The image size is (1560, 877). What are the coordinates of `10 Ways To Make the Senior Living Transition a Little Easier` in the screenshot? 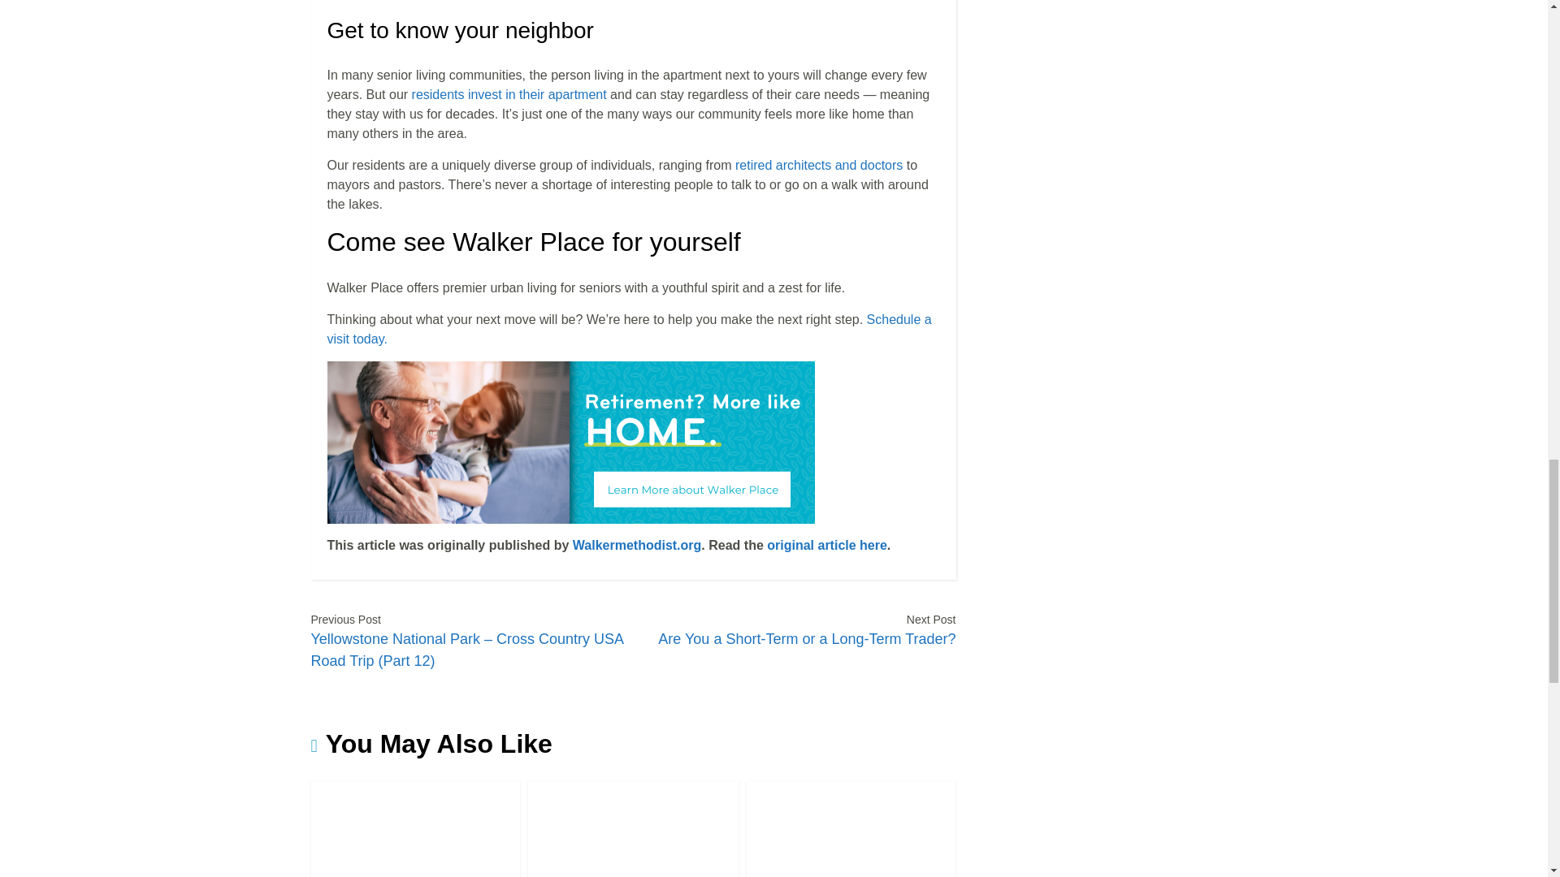 It's located at (851, 829).